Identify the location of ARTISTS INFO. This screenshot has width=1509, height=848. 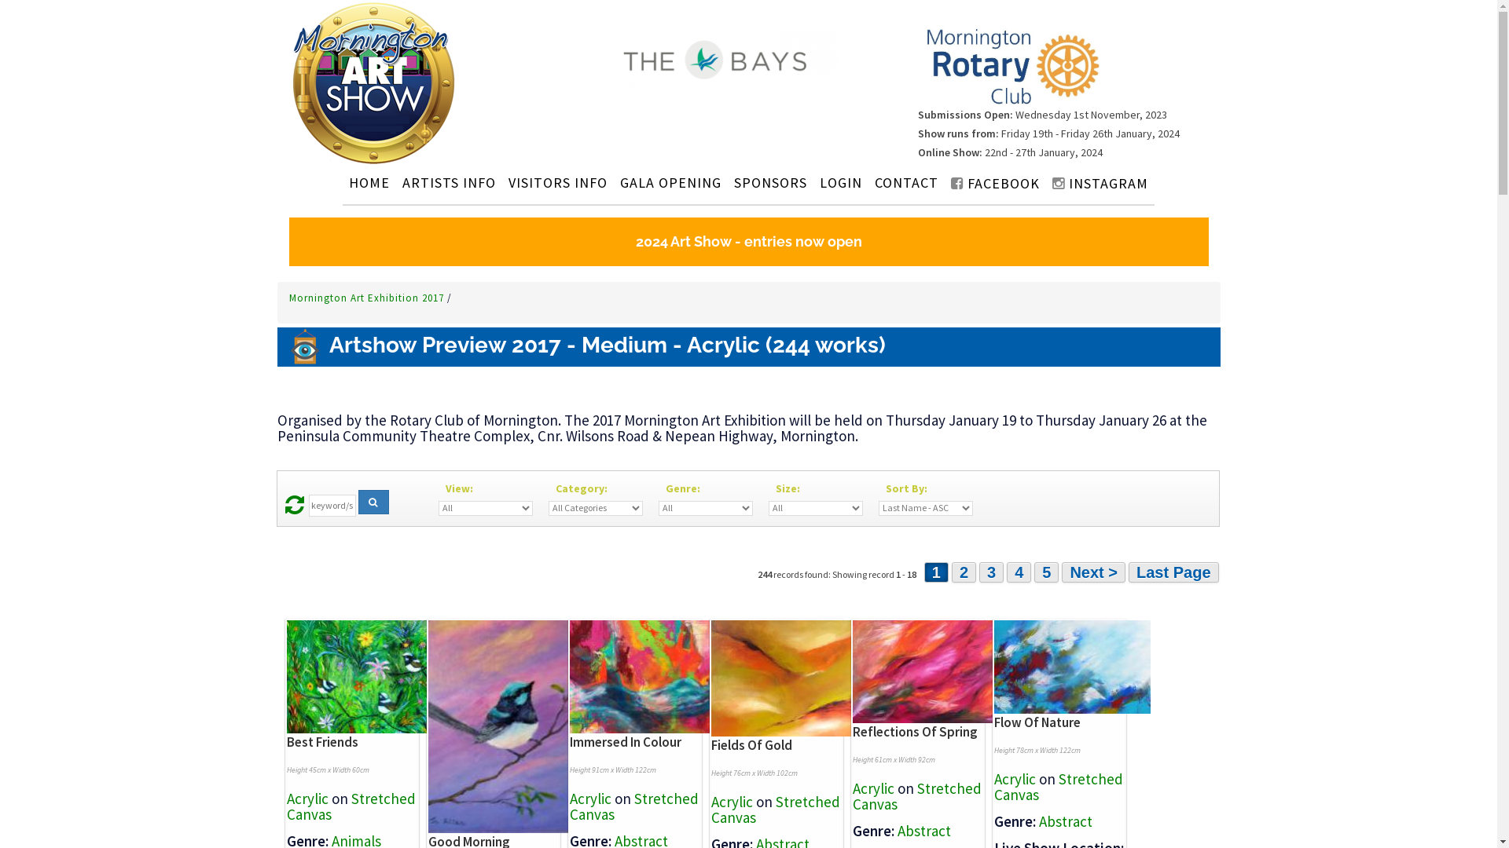
(449, 182).